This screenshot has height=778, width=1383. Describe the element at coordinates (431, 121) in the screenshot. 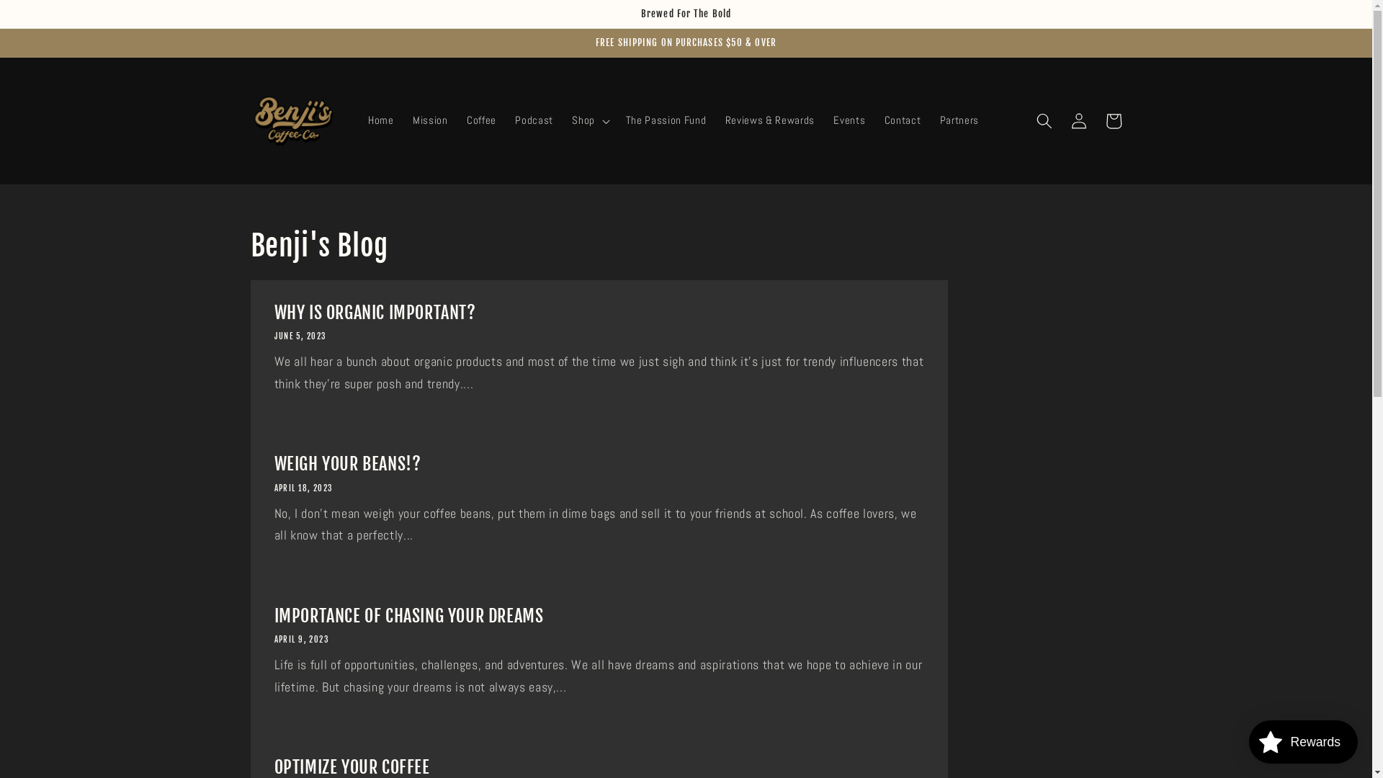

I see `Mission` at that location.